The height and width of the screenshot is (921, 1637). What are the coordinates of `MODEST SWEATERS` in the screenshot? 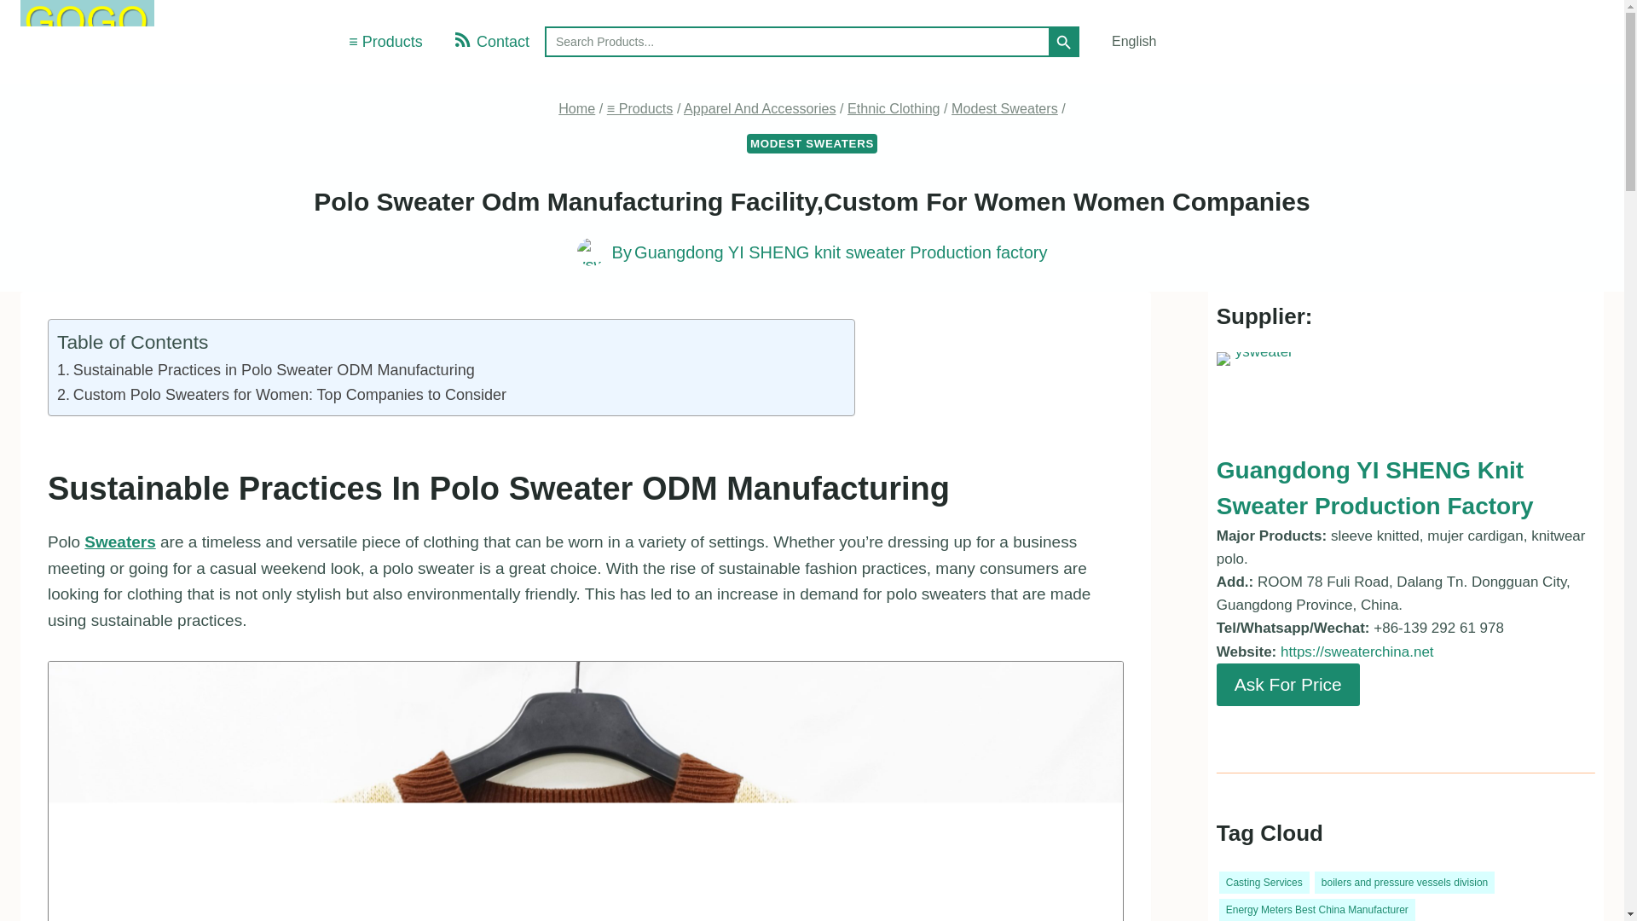 It's located at (812, 143).